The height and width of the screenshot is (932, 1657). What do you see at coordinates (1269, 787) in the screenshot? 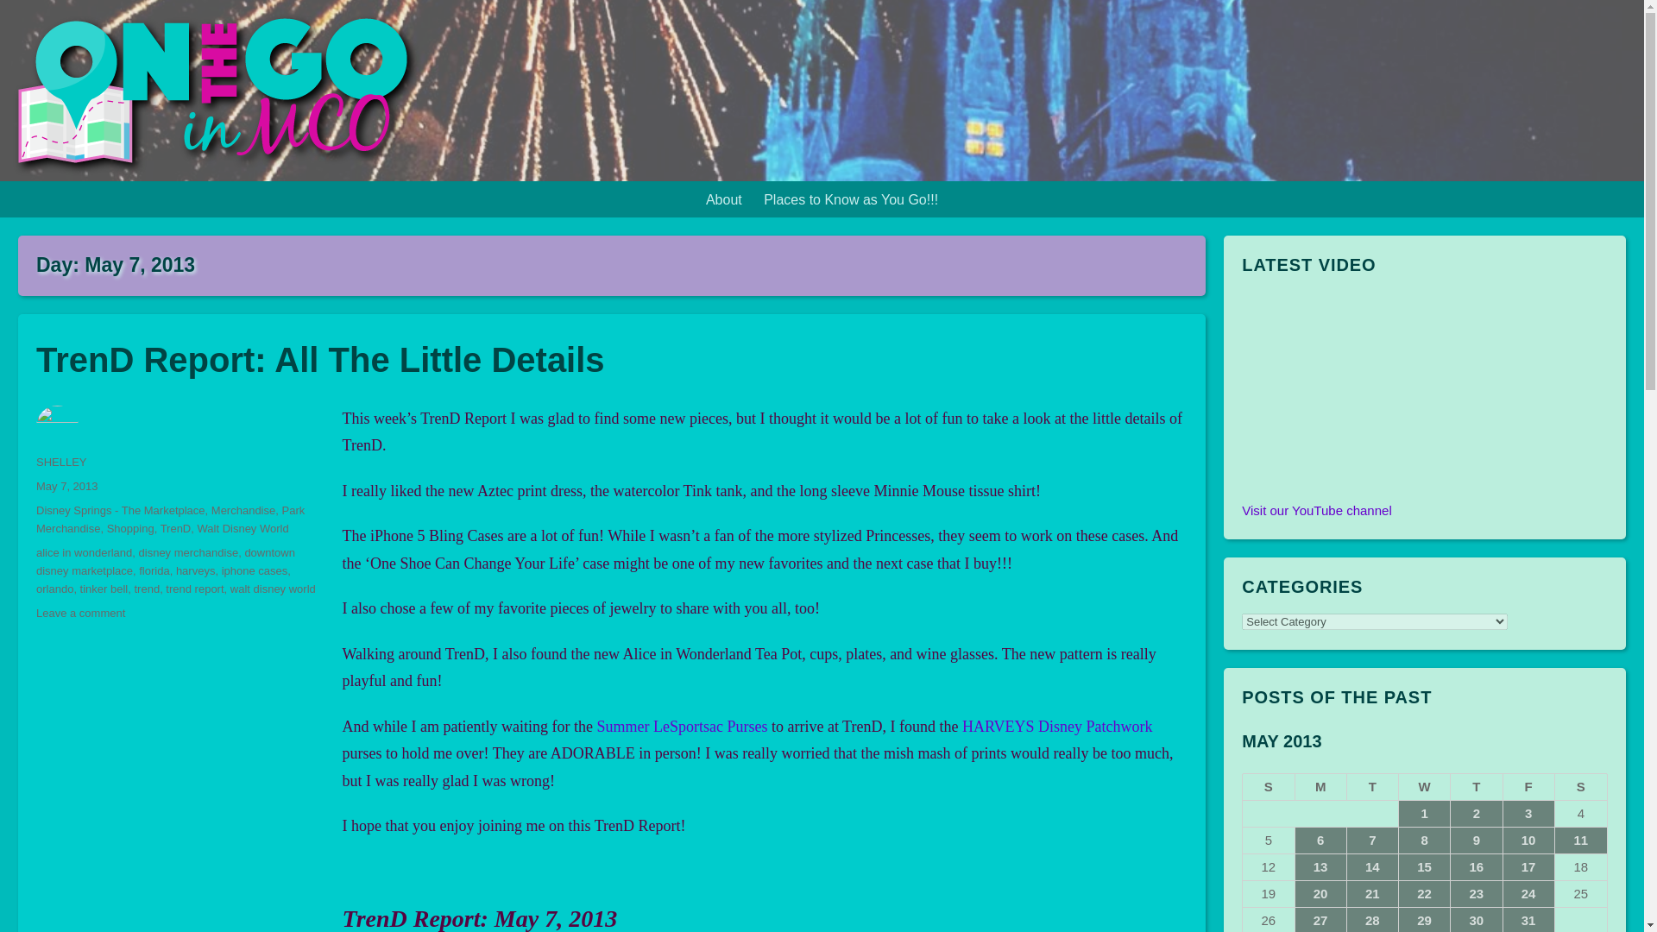
I see `Sunday` at bounding box center [1269, 787].